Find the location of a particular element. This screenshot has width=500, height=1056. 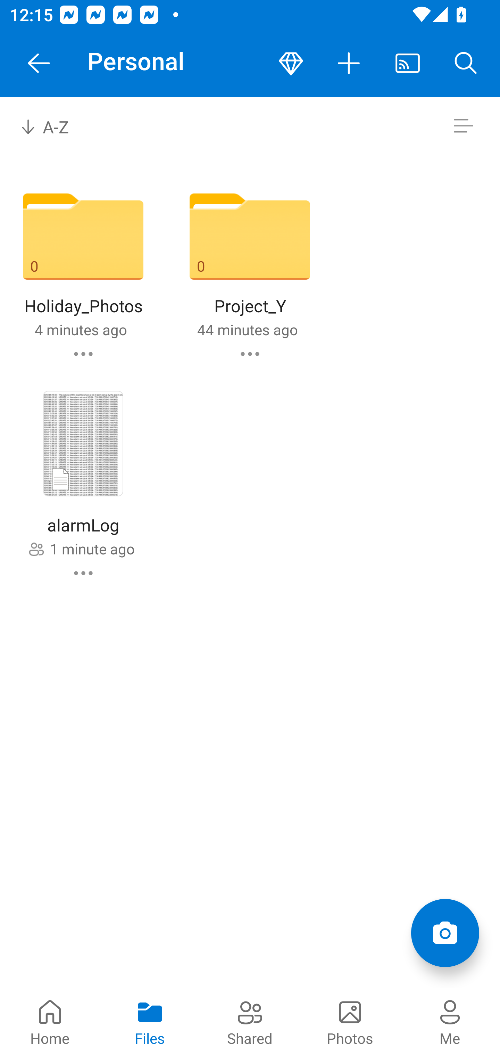

Home pivot Home is located at coordinates (50, 1022).